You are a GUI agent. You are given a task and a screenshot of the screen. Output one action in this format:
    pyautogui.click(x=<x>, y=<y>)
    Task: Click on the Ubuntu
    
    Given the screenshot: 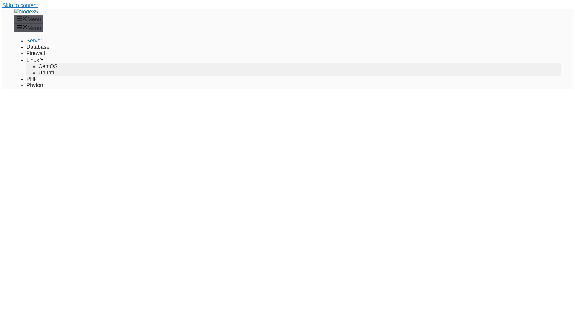 What is the action you would take?
    pyautogui.click(x=47, y=72)
    